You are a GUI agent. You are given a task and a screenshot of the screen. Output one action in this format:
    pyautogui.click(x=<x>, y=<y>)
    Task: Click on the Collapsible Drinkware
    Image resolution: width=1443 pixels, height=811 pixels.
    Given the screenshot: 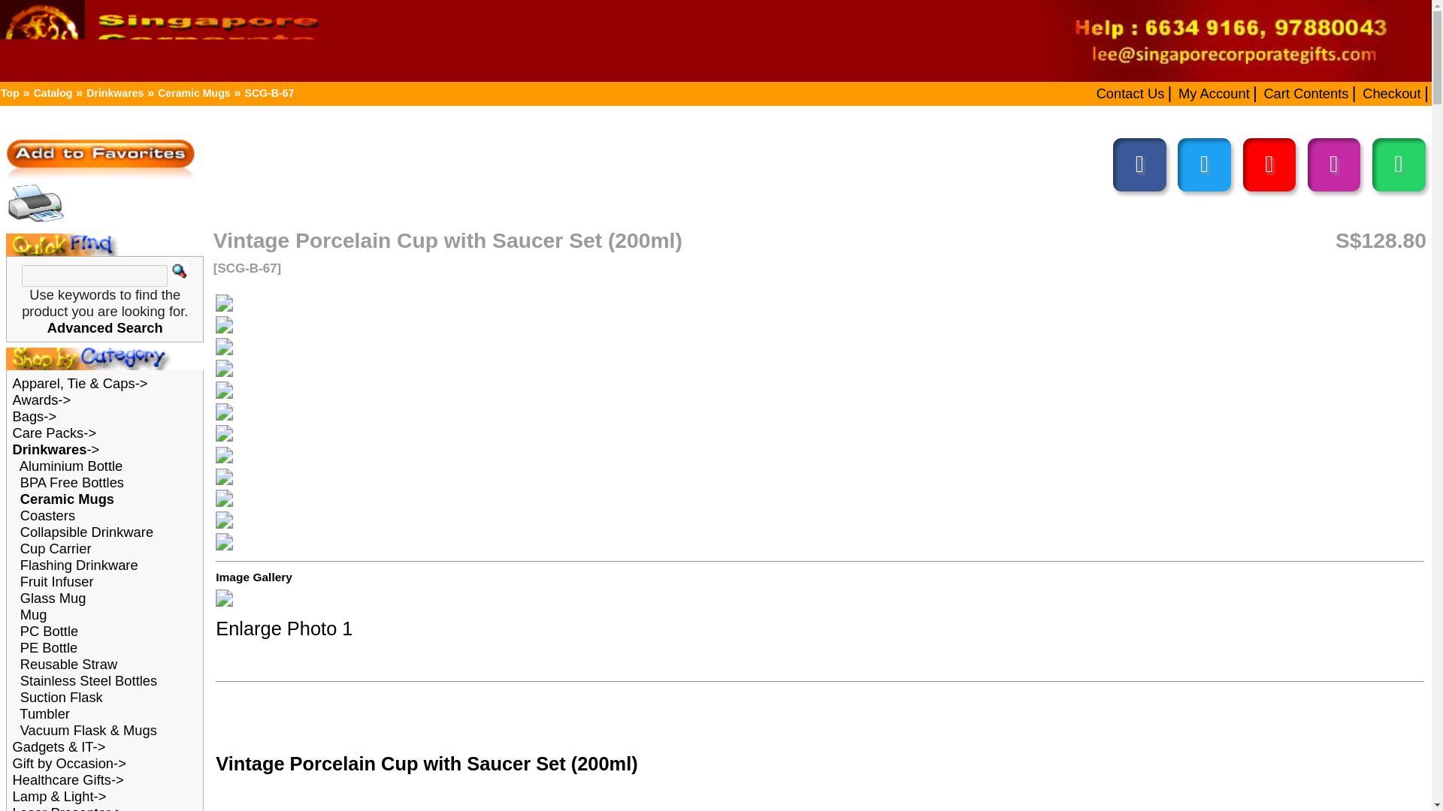 What is the action you would take?
    pyautogui.click(x=62, y=377)
    